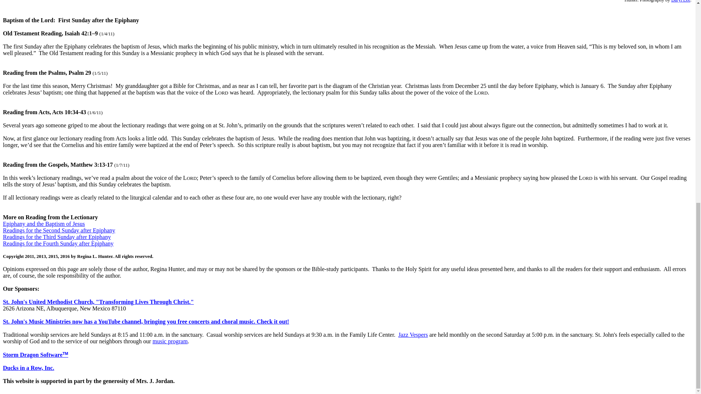  I want to click on Ducks in a Row, Inc., so click(28, 368).